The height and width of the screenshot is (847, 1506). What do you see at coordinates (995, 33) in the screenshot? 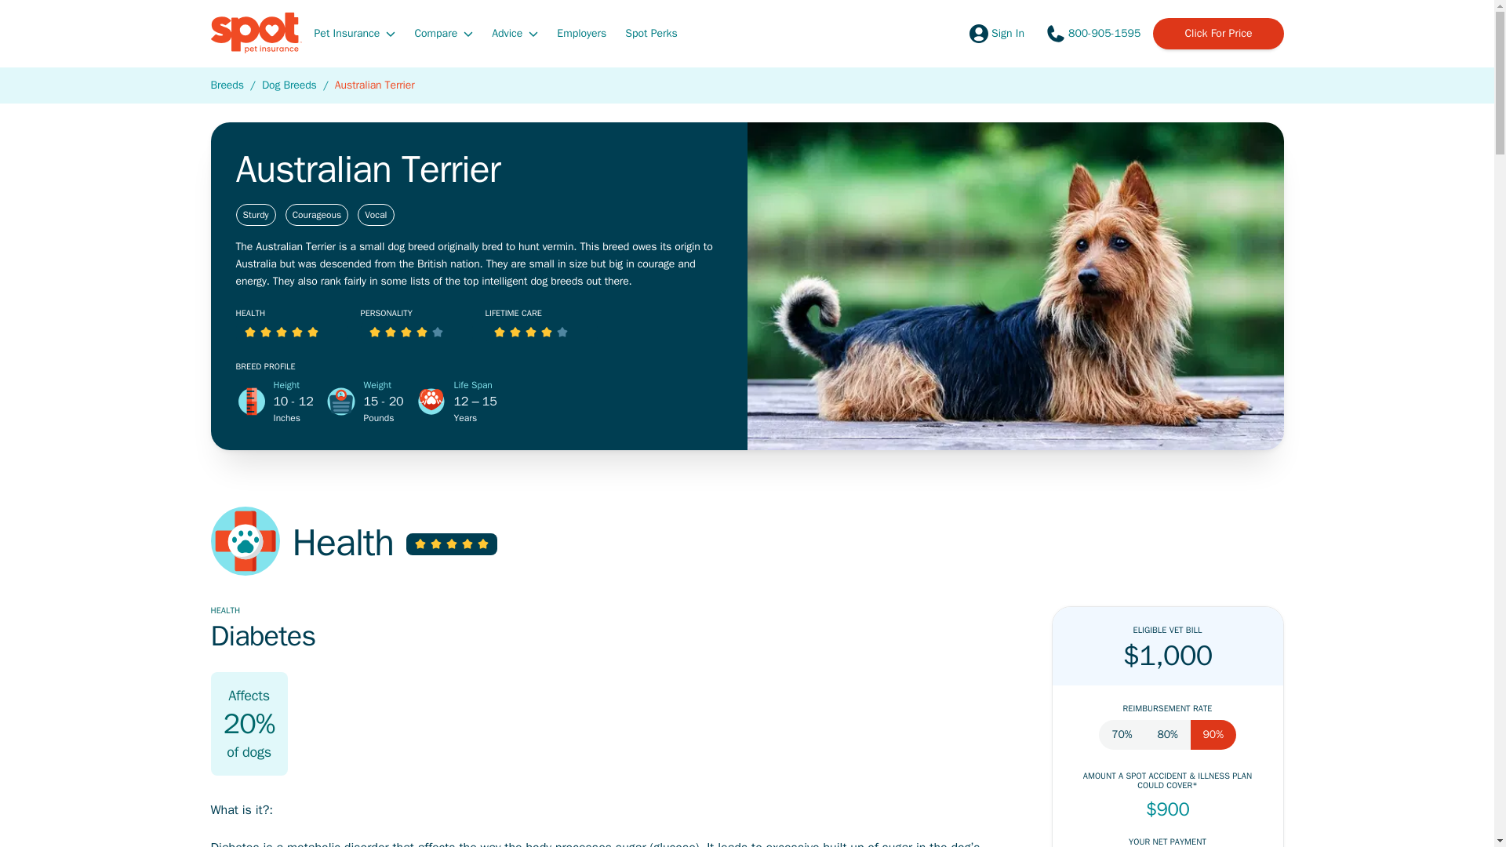
I see `Sign in to the Member Center` at bounding box center [995, 33].